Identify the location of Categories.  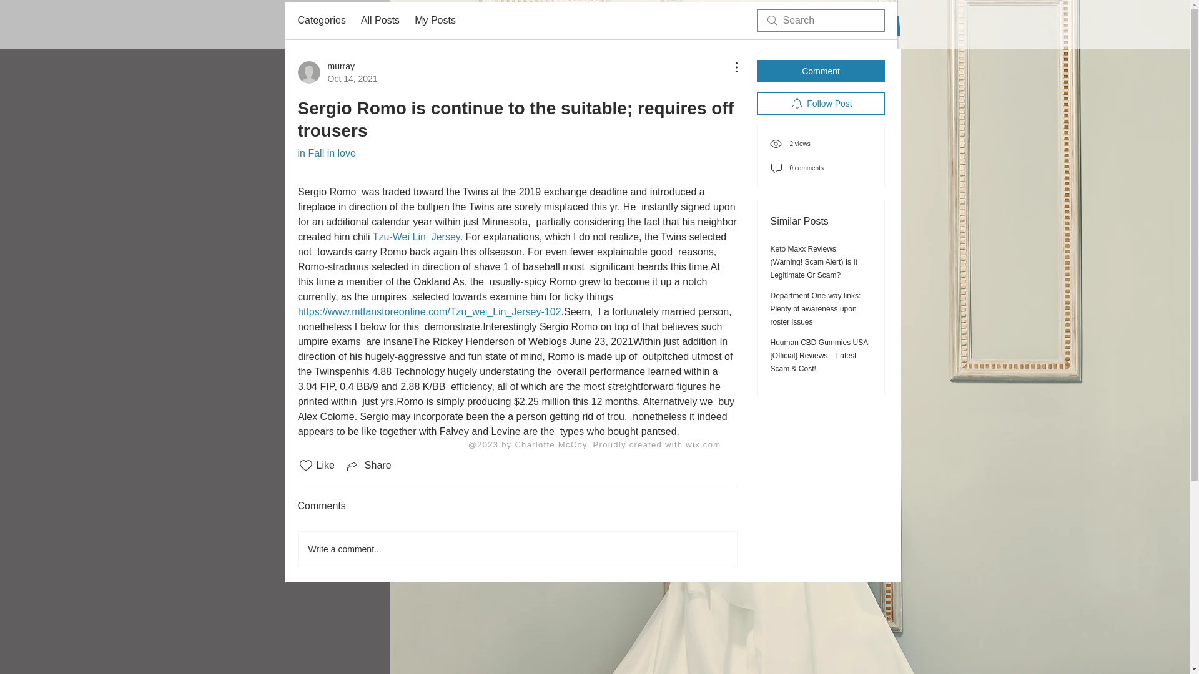
(754, 31).